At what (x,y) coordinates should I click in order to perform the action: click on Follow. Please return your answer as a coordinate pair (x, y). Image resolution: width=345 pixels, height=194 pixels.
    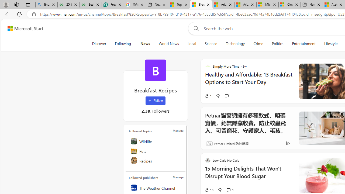
    Looking at the image, I should click on (156, 101).